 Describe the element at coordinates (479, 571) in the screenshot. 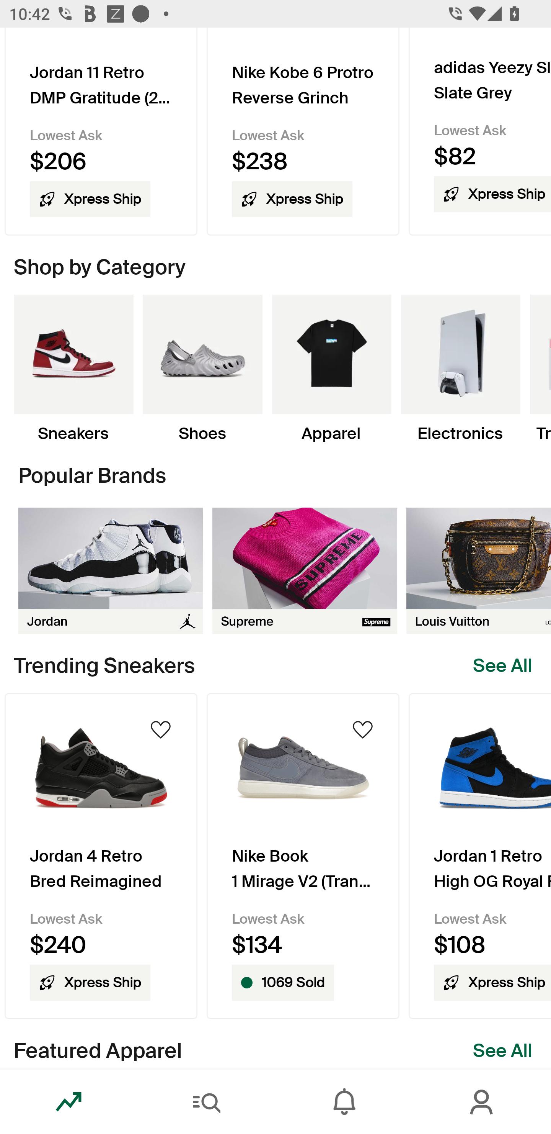

I see `lv.jpg` at that location.